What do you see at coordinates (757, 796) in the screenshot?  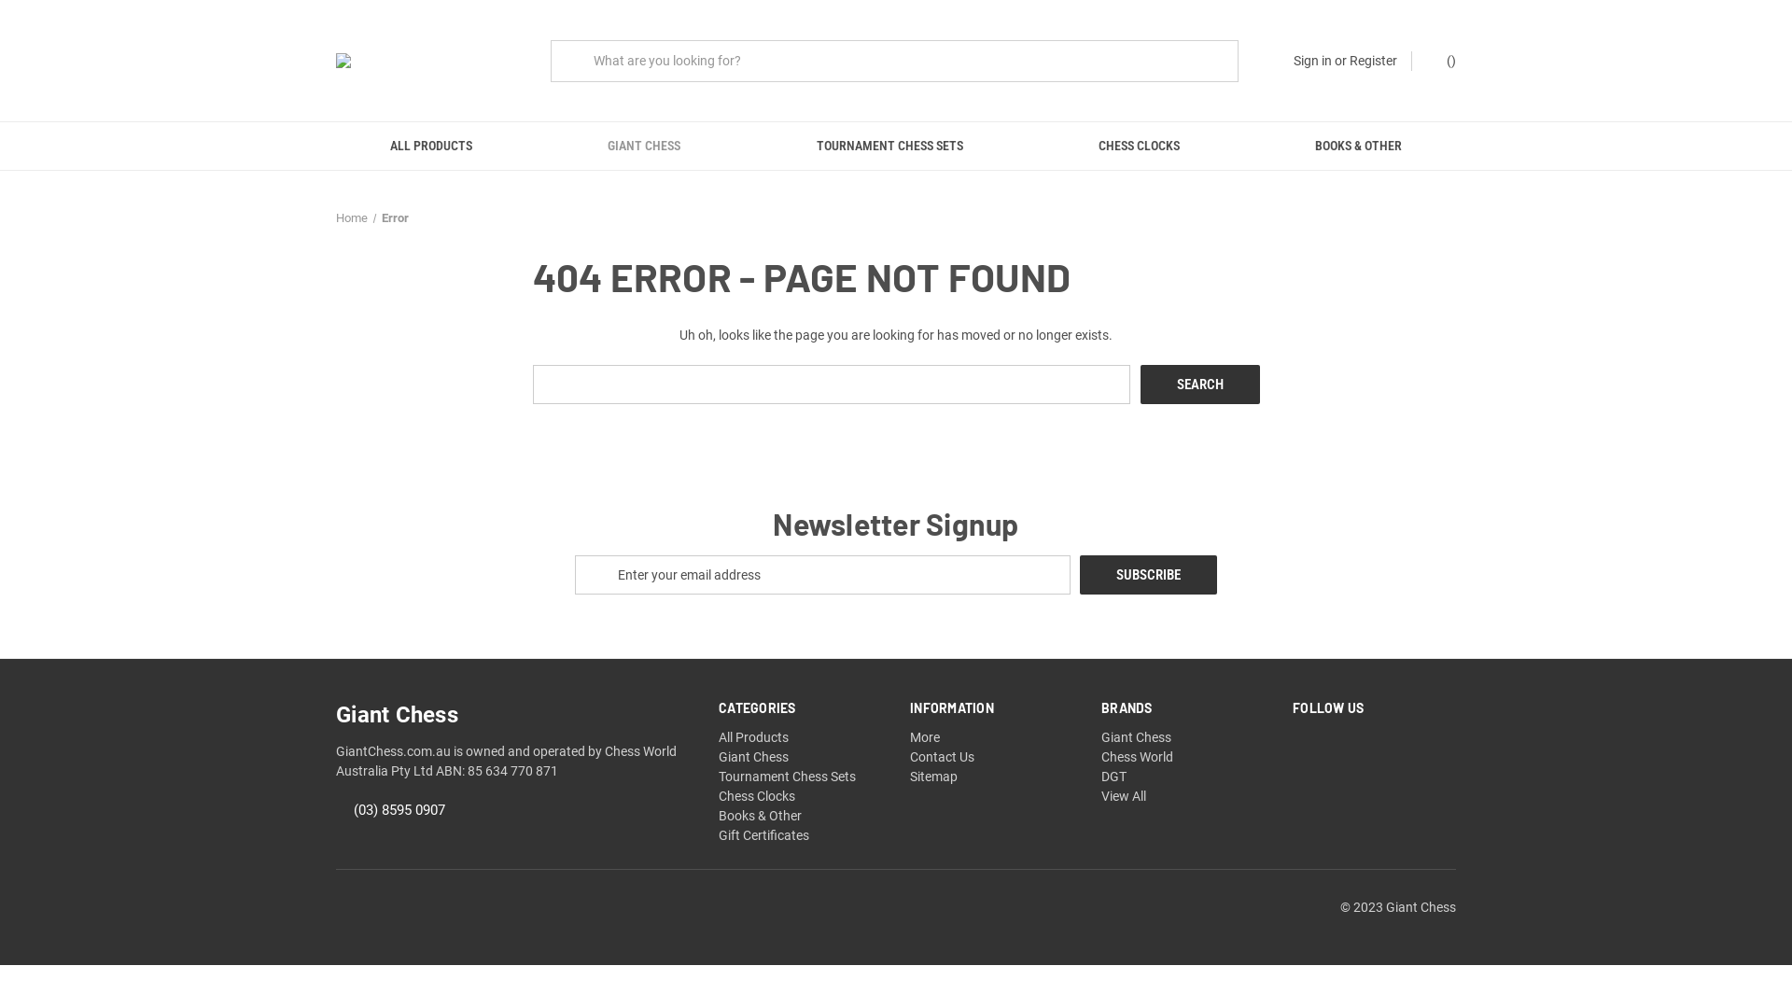 I see `Chess Clocks` at bounding box center [757, 796].